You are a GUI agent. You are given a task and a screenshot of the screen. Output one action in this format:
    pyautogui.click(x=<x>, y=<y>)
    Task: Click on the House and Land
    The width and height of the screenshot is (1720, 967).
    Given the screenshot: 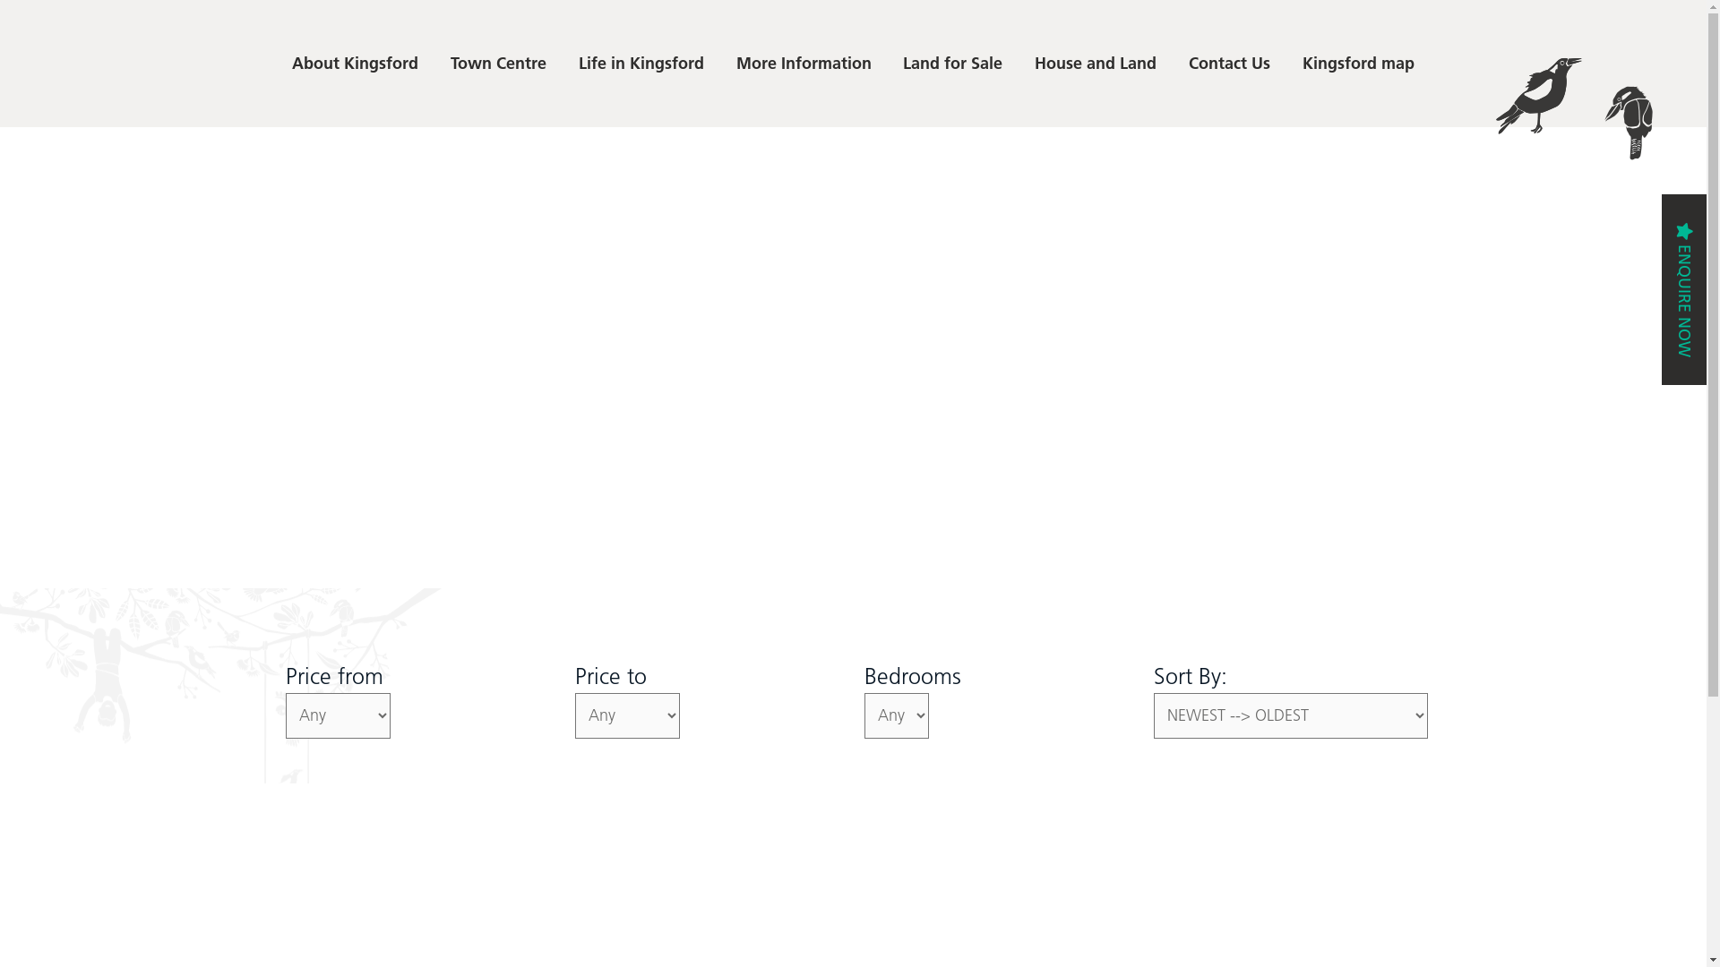 What is the action you would take?
    pyautogui.click(x=1096, y=64)
    